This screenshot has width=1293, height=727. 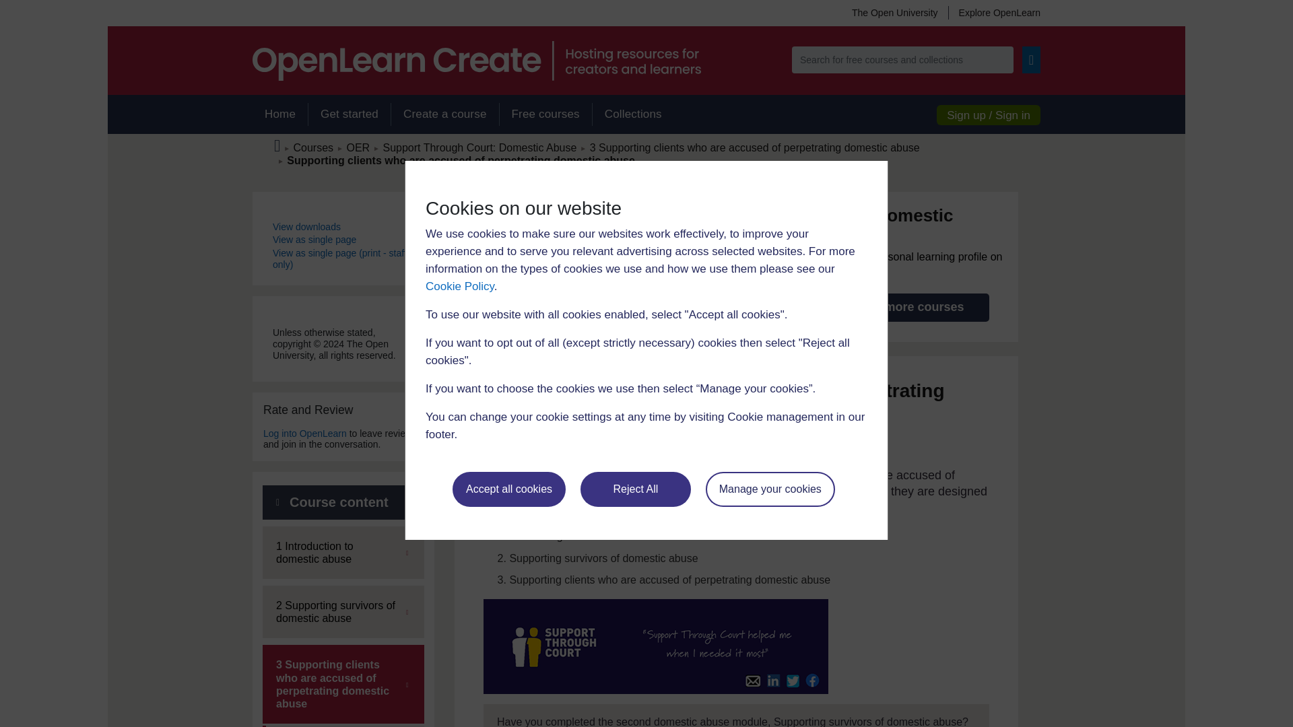 What do you see at coordinates (343, 502) in the screenshot?
I see `Back to course content tab` at bounding box center [343, 502].